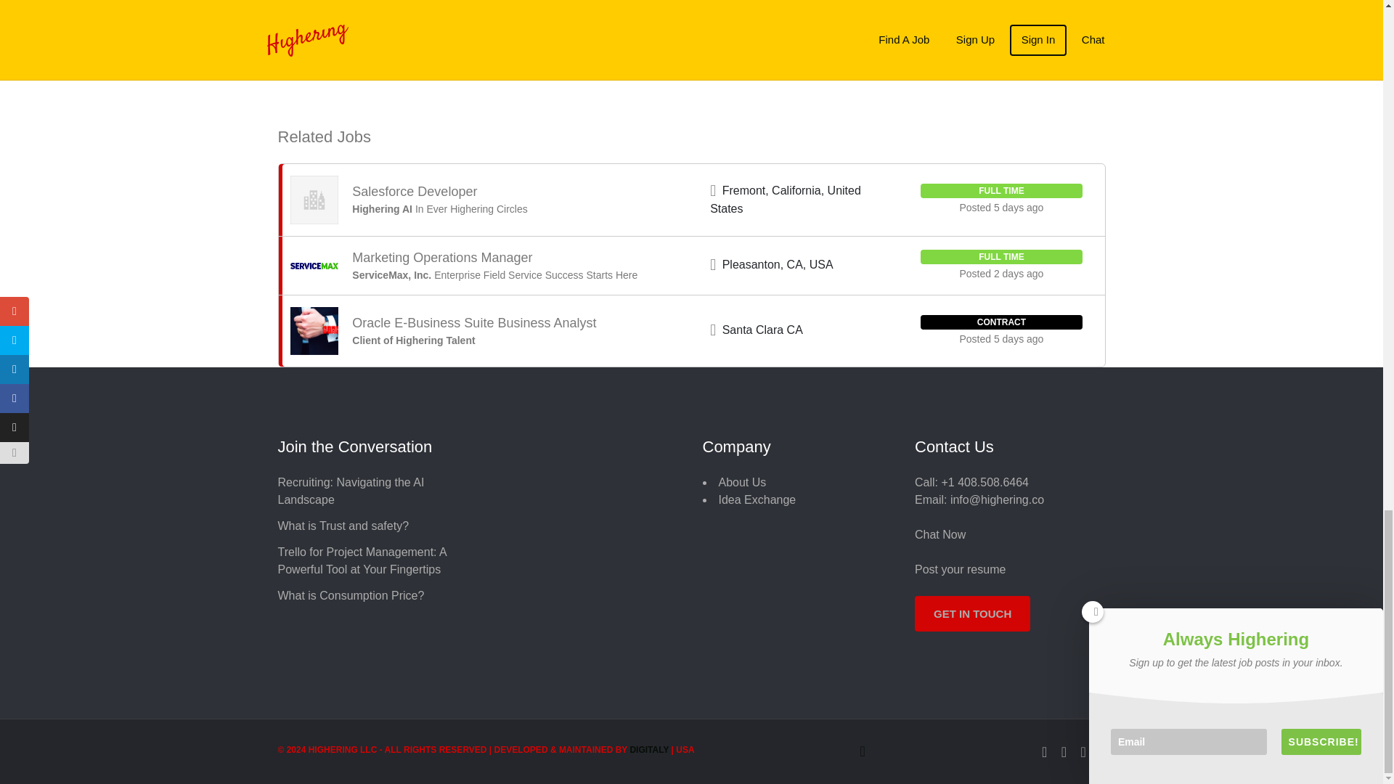 The width and height of the screenshot is (1394, 784). I want to click on GET IN TOUCH, so click(971, 613).